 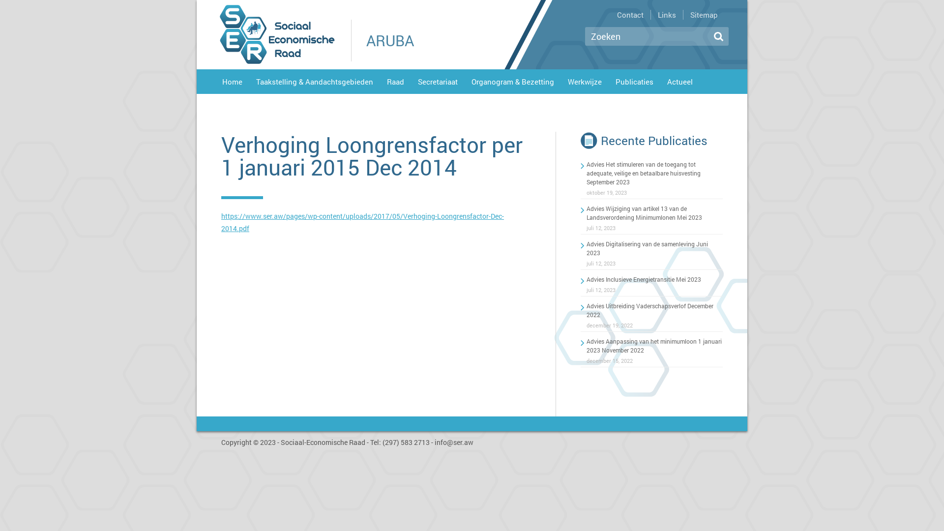 I want to click on Advies Uitbreiding Vaderschapsverlof December 2022, so click(x=650, y=310).